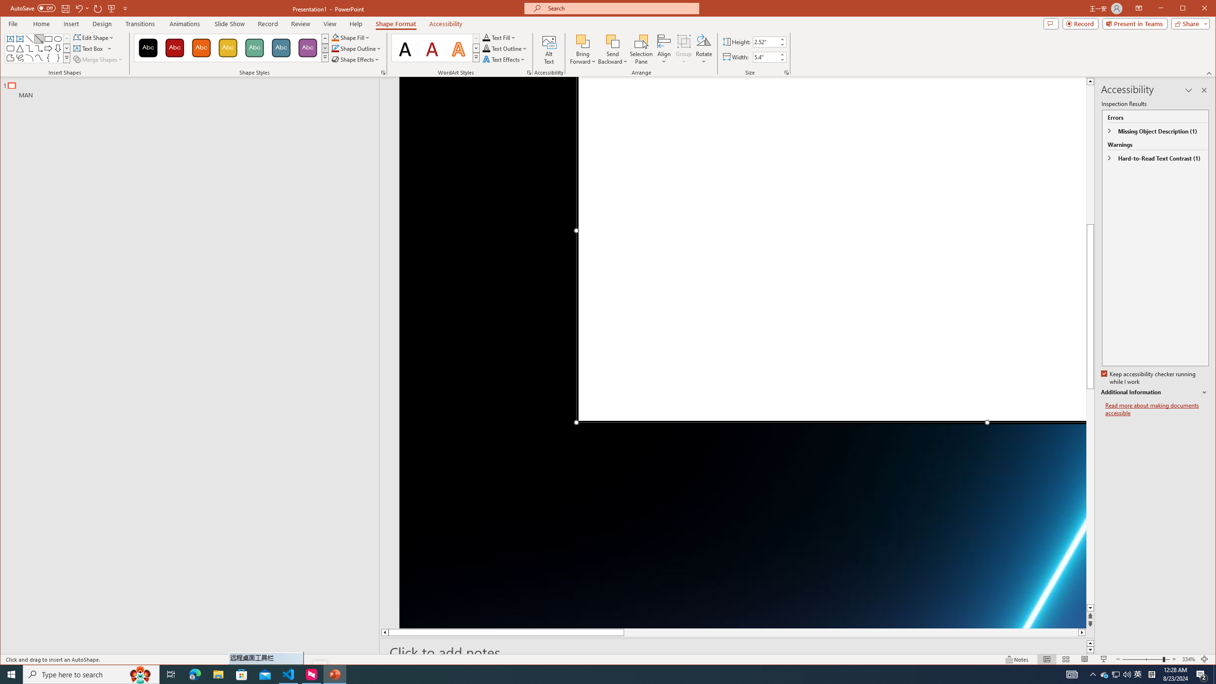 The image size is (1216, 684). I want to click on User Promoted Notification Area, so click(1116, 674).